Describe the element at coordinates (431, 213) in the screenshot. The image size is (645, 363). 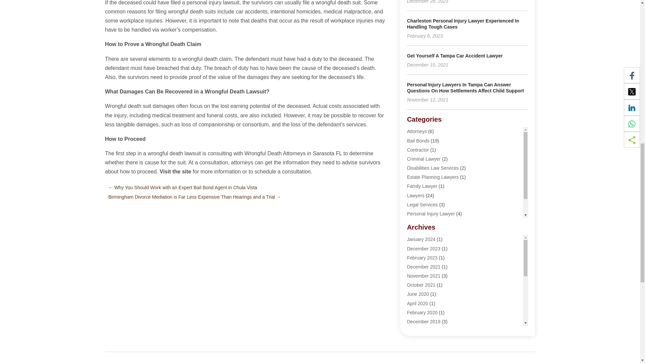
I see `Personal Injury Lawyer` at that location.